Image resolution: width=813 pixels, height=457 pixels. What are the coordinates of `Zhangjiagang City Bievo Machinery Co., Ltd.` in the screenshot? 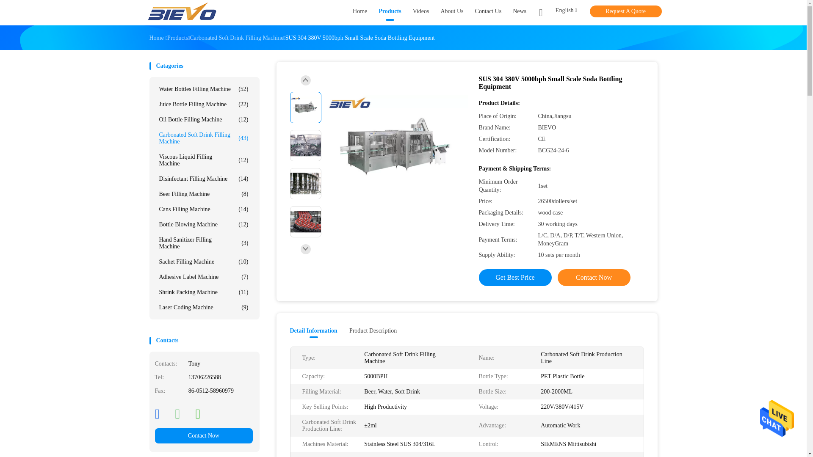 It's located at (182, 13).